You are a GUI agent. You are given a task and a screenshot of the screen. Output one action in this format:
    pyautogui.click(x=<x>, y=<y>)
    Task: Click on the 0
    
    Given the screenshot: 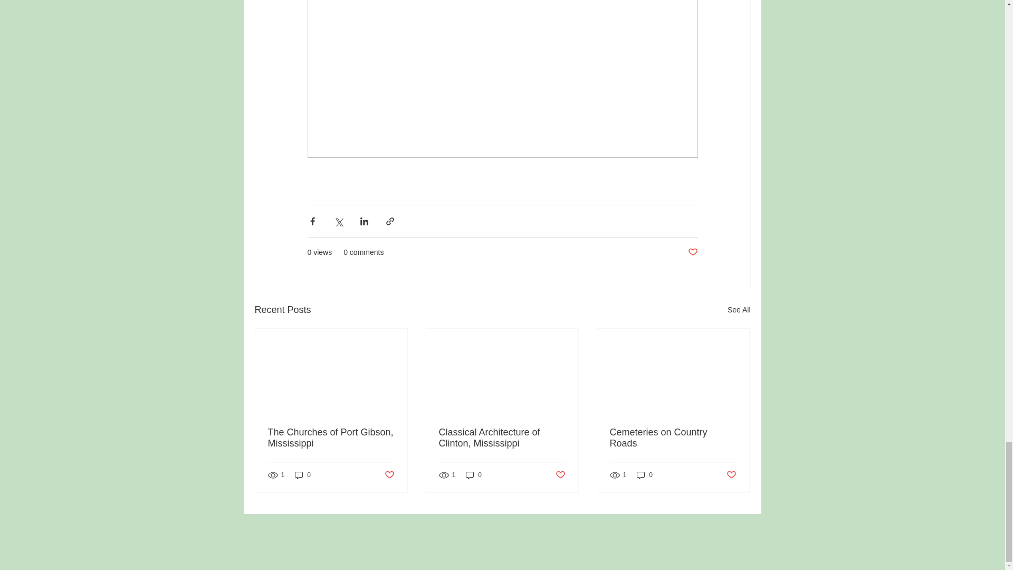 What is the action you would take?
    pyautogui.click(x=303, y=475)
    